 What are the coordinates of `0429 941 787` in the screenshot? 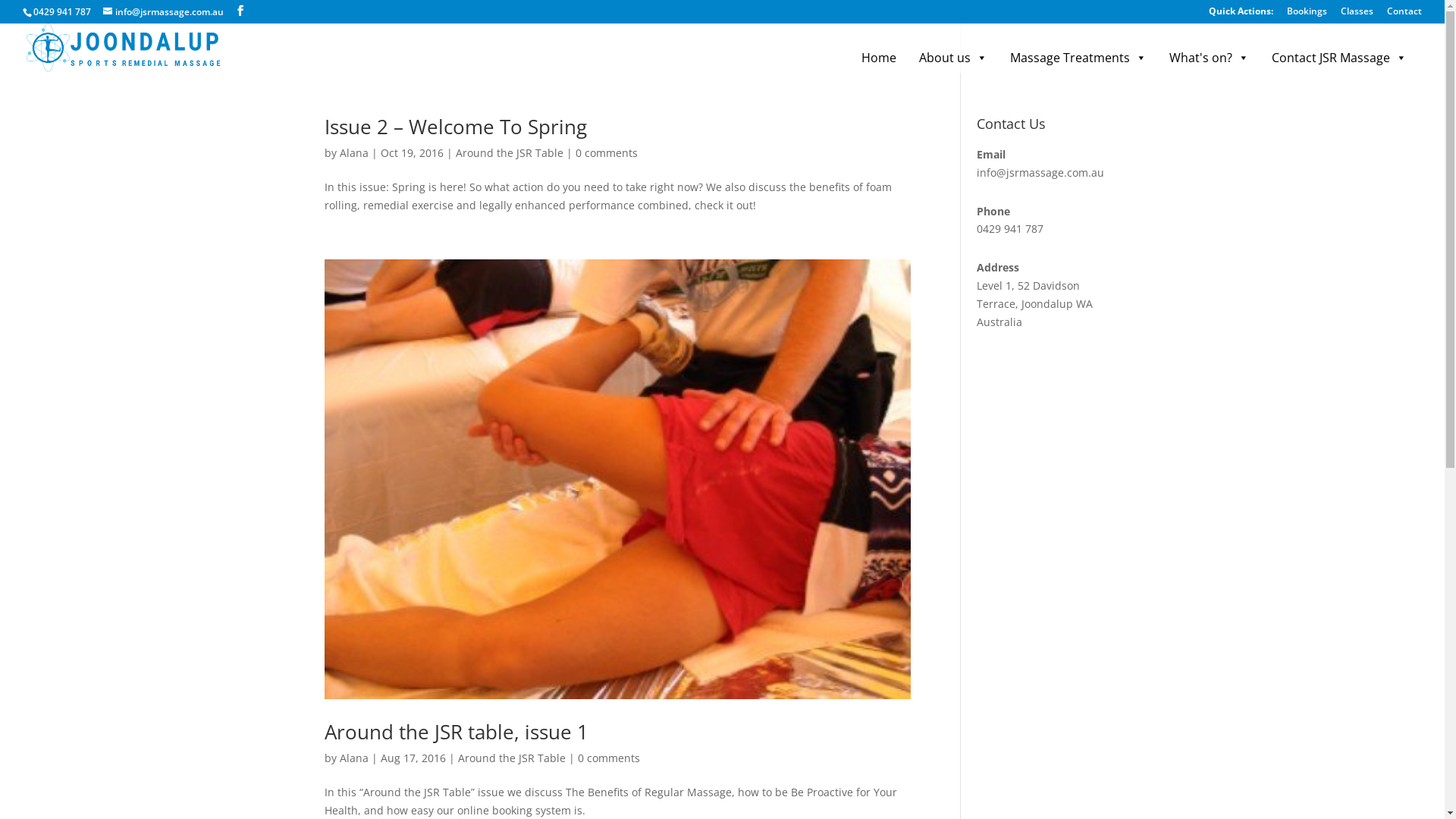 It's located at (62, 12).